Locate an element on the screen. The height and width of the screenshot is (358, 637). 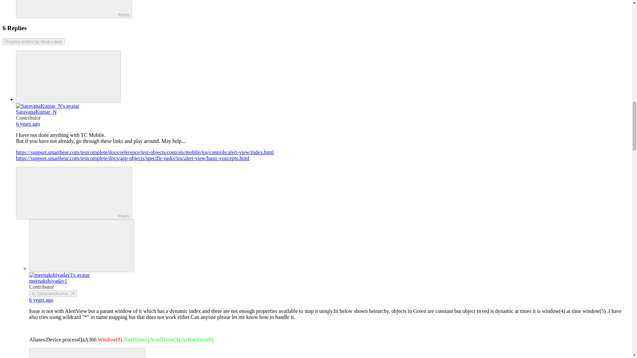
meenakshiyadav1 is located at coordinates (48, 281).